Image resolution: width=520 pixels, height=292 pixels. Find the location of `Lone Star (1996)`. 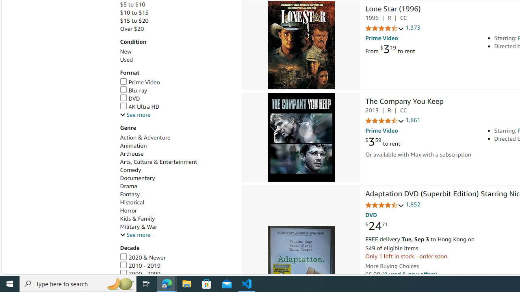

Lone Star (1996) is located at coordinates (392, 9).